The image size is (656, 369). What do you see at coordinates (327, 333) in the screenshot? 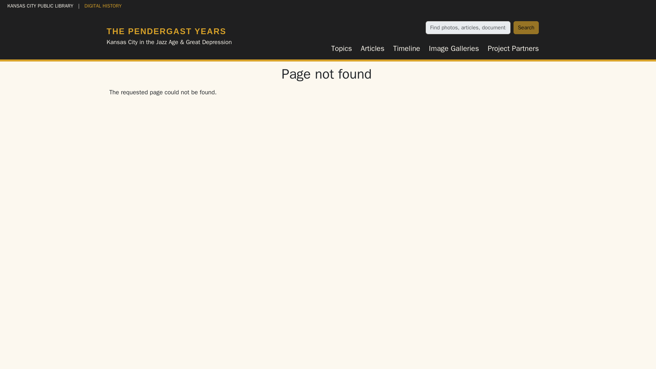
I see `About` at bounding box center [327, 333].